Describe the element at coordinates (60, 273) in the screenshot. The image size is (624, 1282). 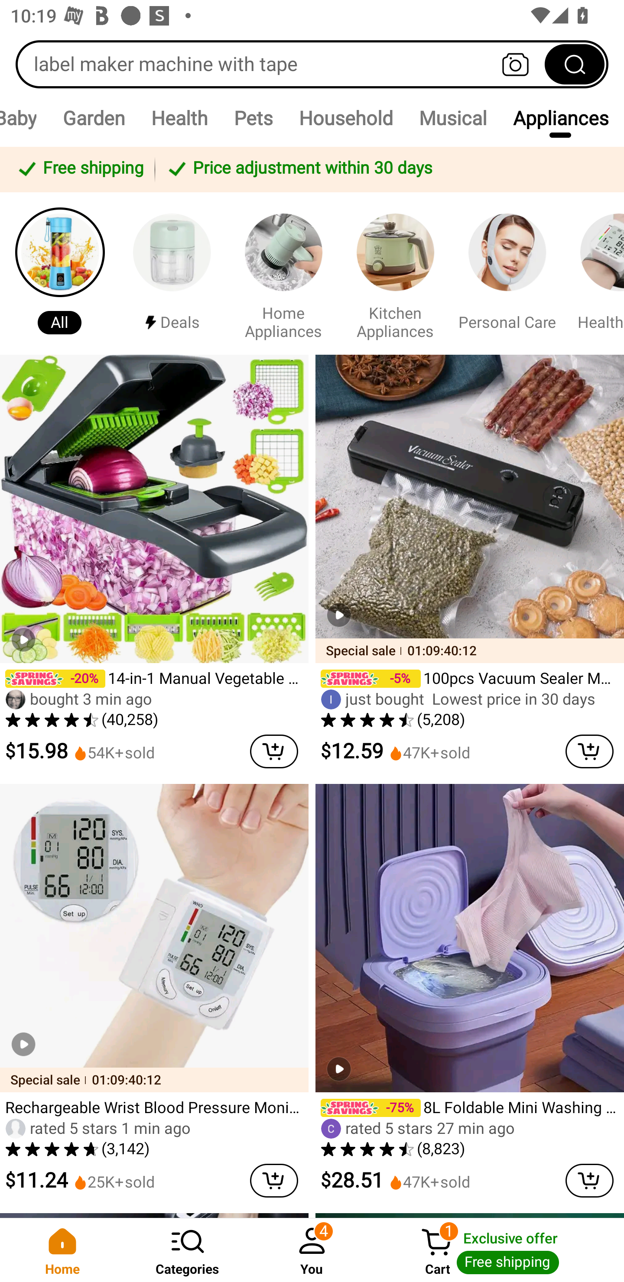
I see `All` at that location.